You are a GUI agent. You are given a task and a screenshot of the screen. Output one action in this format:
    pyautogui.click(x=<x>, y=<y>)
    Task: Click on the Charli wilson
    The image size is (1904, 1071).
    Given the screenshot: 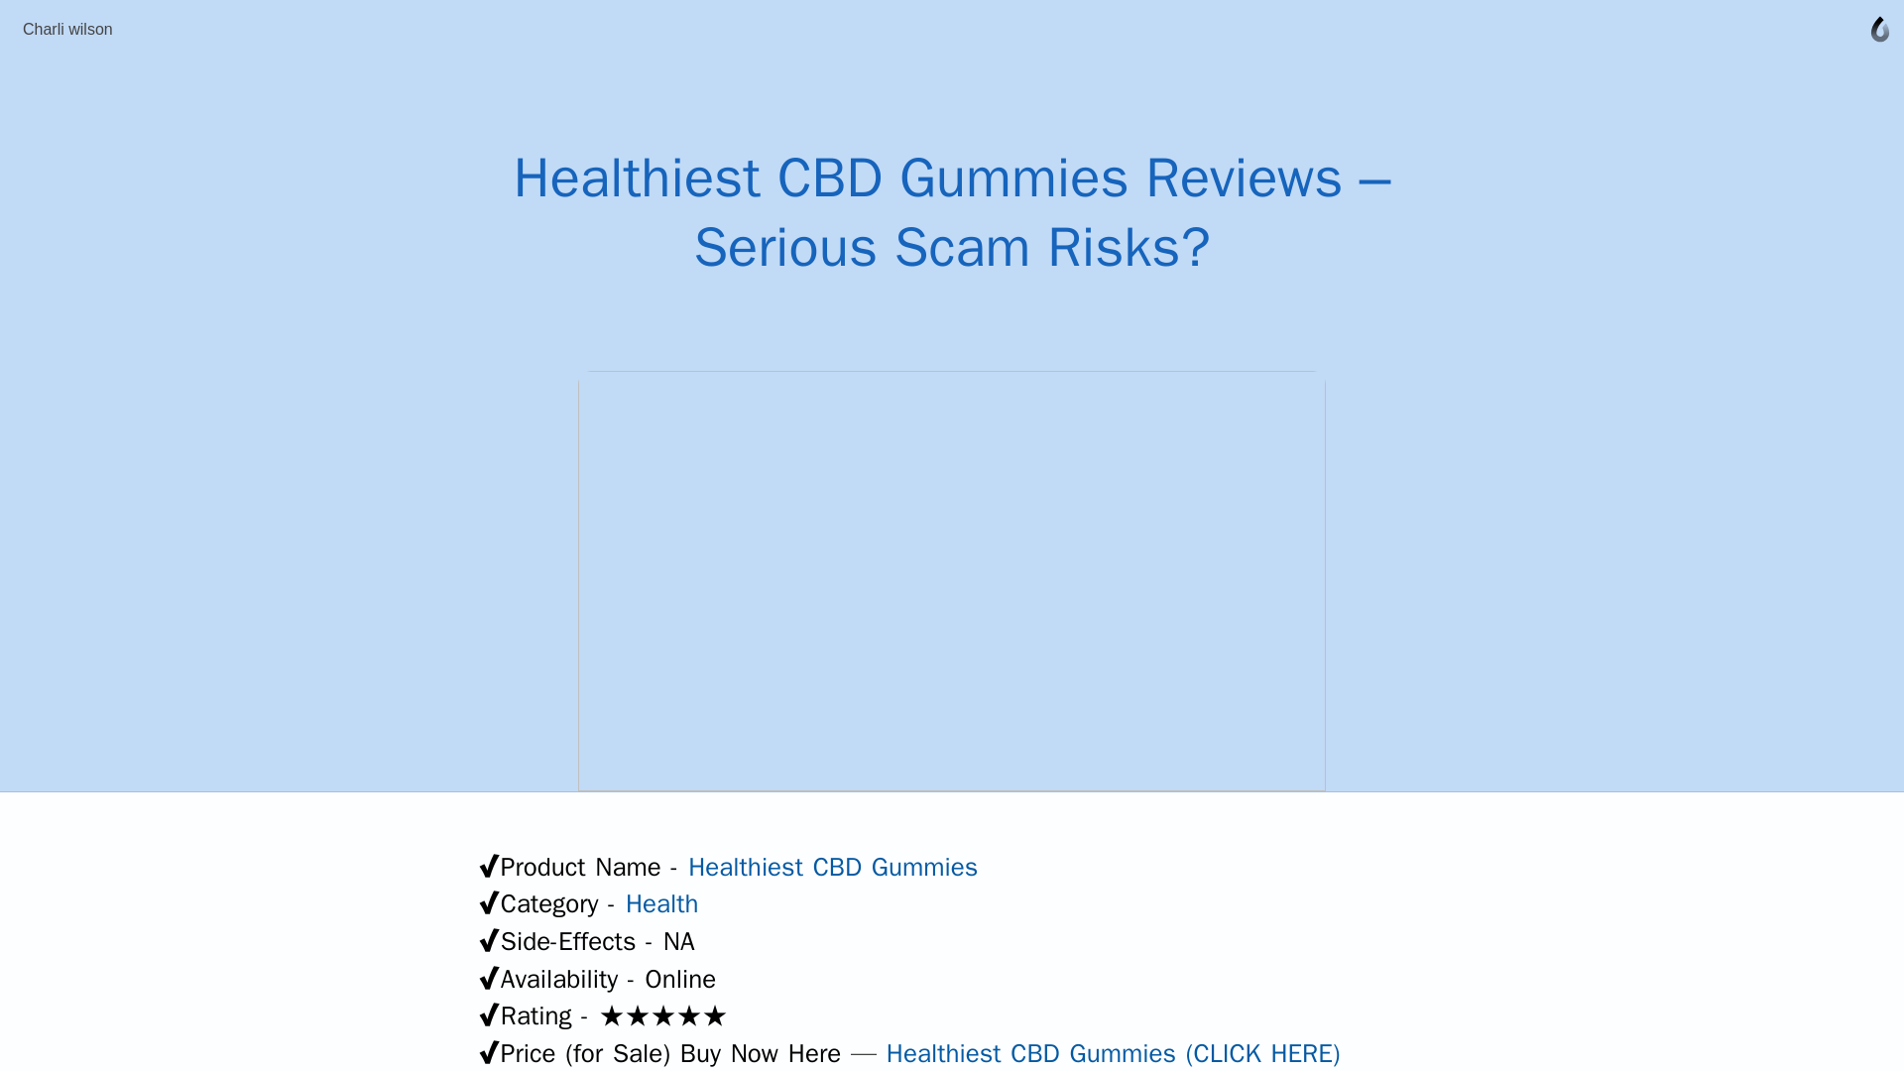 What is the action you would take?
    pyautogui.click(x=67, y=29)
    